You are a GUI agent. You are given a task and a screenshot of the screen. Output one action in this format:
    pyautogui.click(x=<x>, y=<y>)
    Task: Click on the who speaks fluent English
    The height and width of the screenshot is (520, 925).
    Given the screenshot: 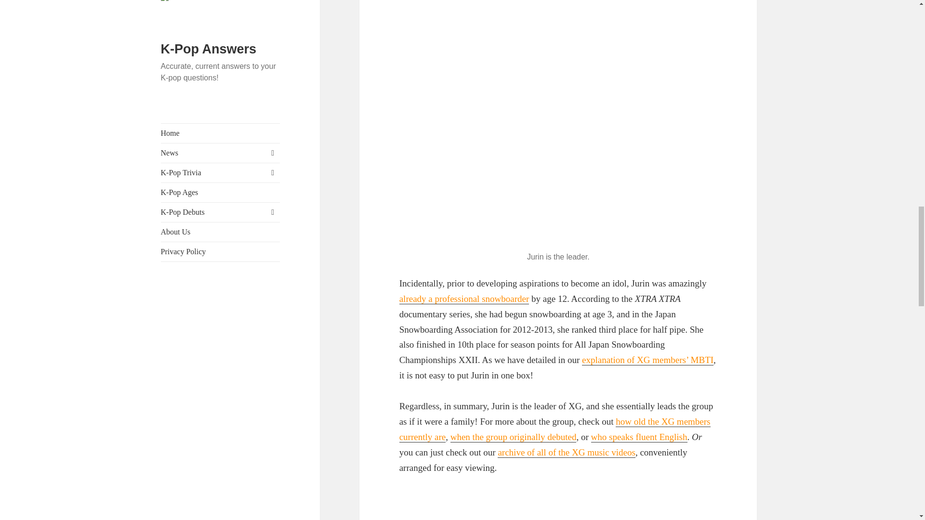 What is the action you would take?
    pyautogui.click(x=639, y=437)
    